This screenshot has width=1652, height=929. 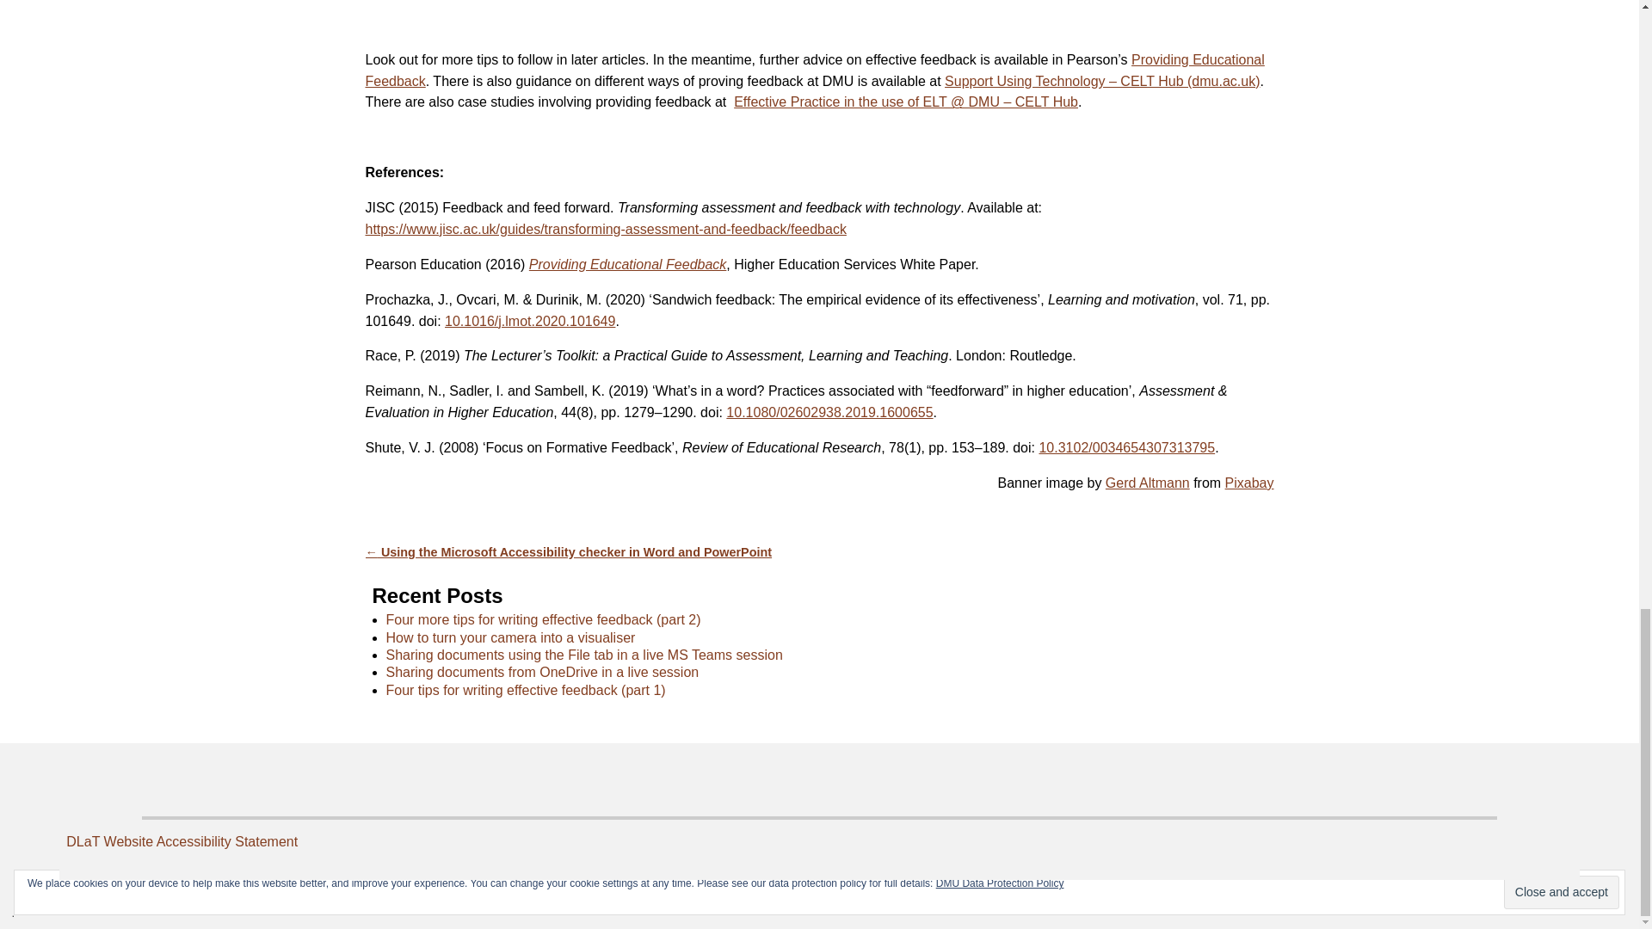 I want to click on Providing Educational Feedback, so click(x=627, y=265).